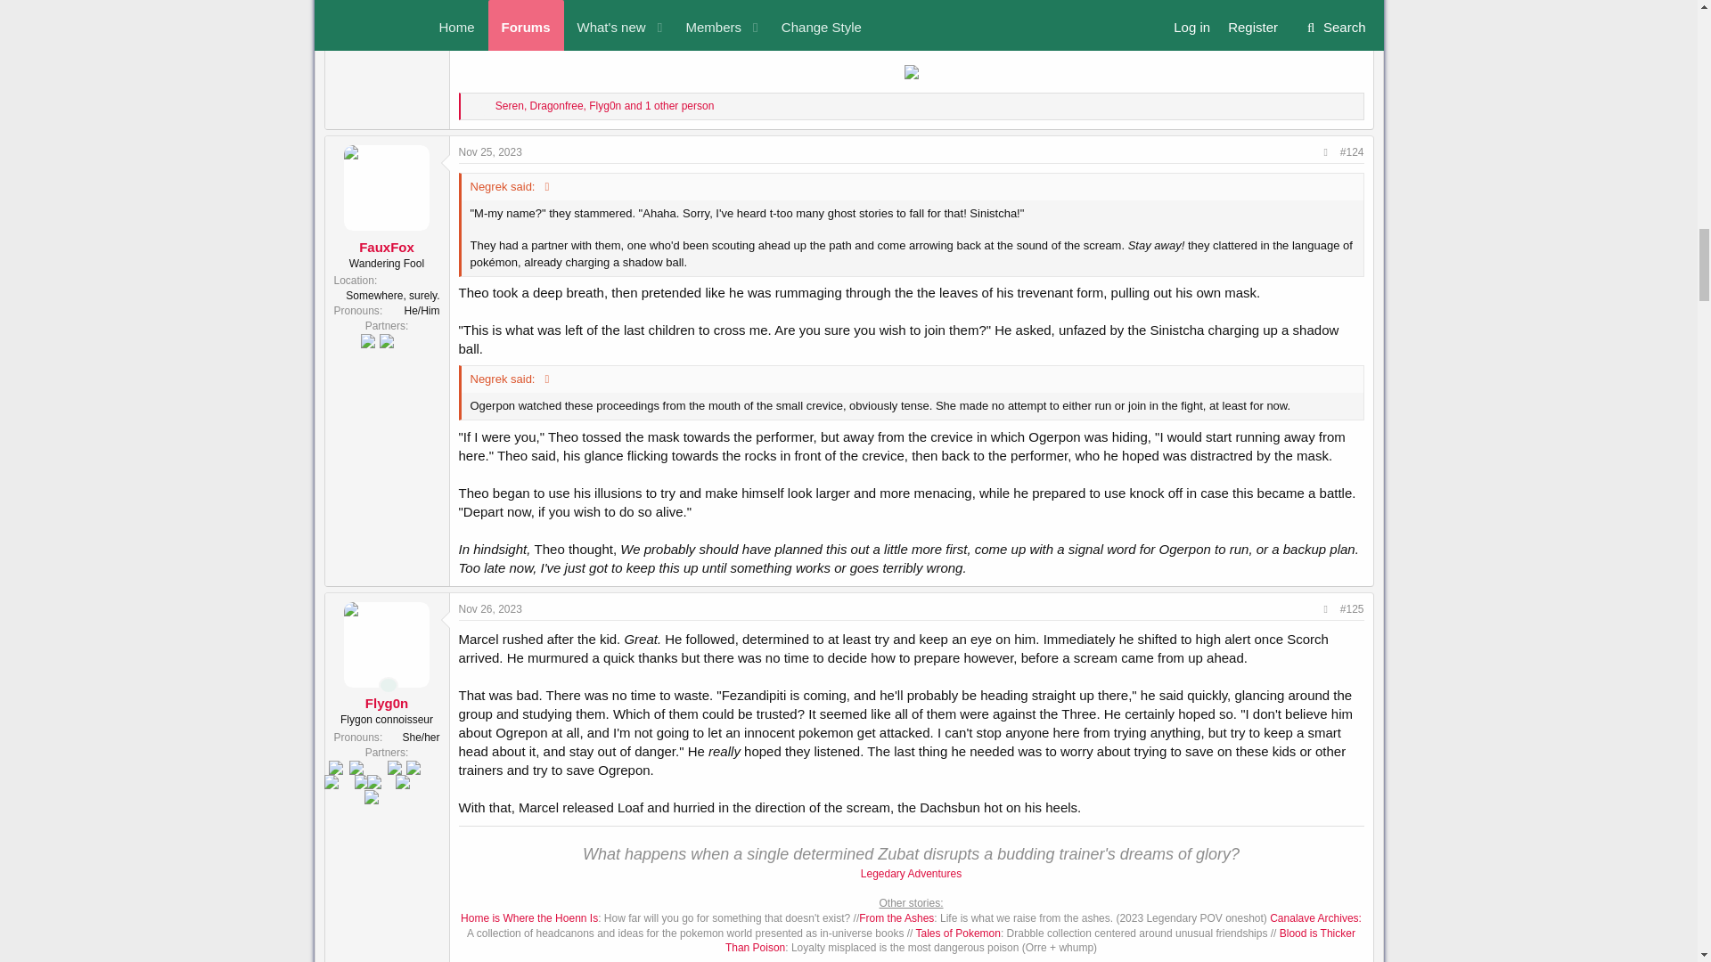  I want to click on Online now, so click(389, 684).